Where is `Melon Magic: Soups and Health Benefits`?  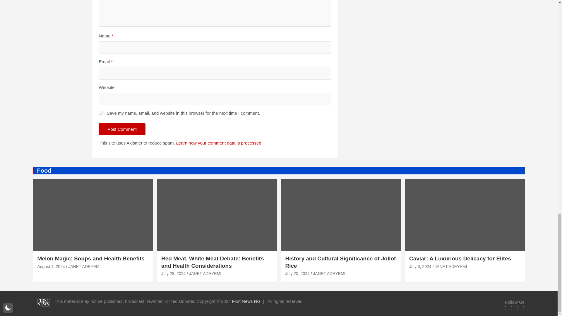
Melon Magic: Soups and Health Benefits is located at coordinates (51, 266).